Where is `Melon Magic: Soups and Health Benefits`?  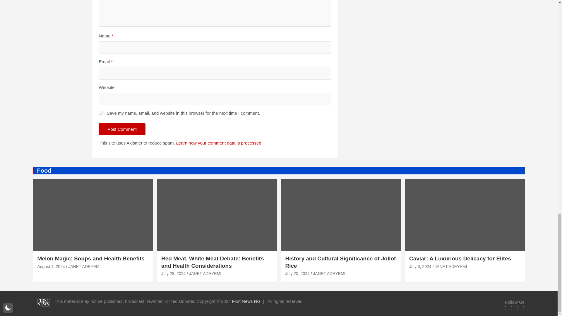
Melon Magic: Soups and Health Benefits is located at coordinates (51, 266).